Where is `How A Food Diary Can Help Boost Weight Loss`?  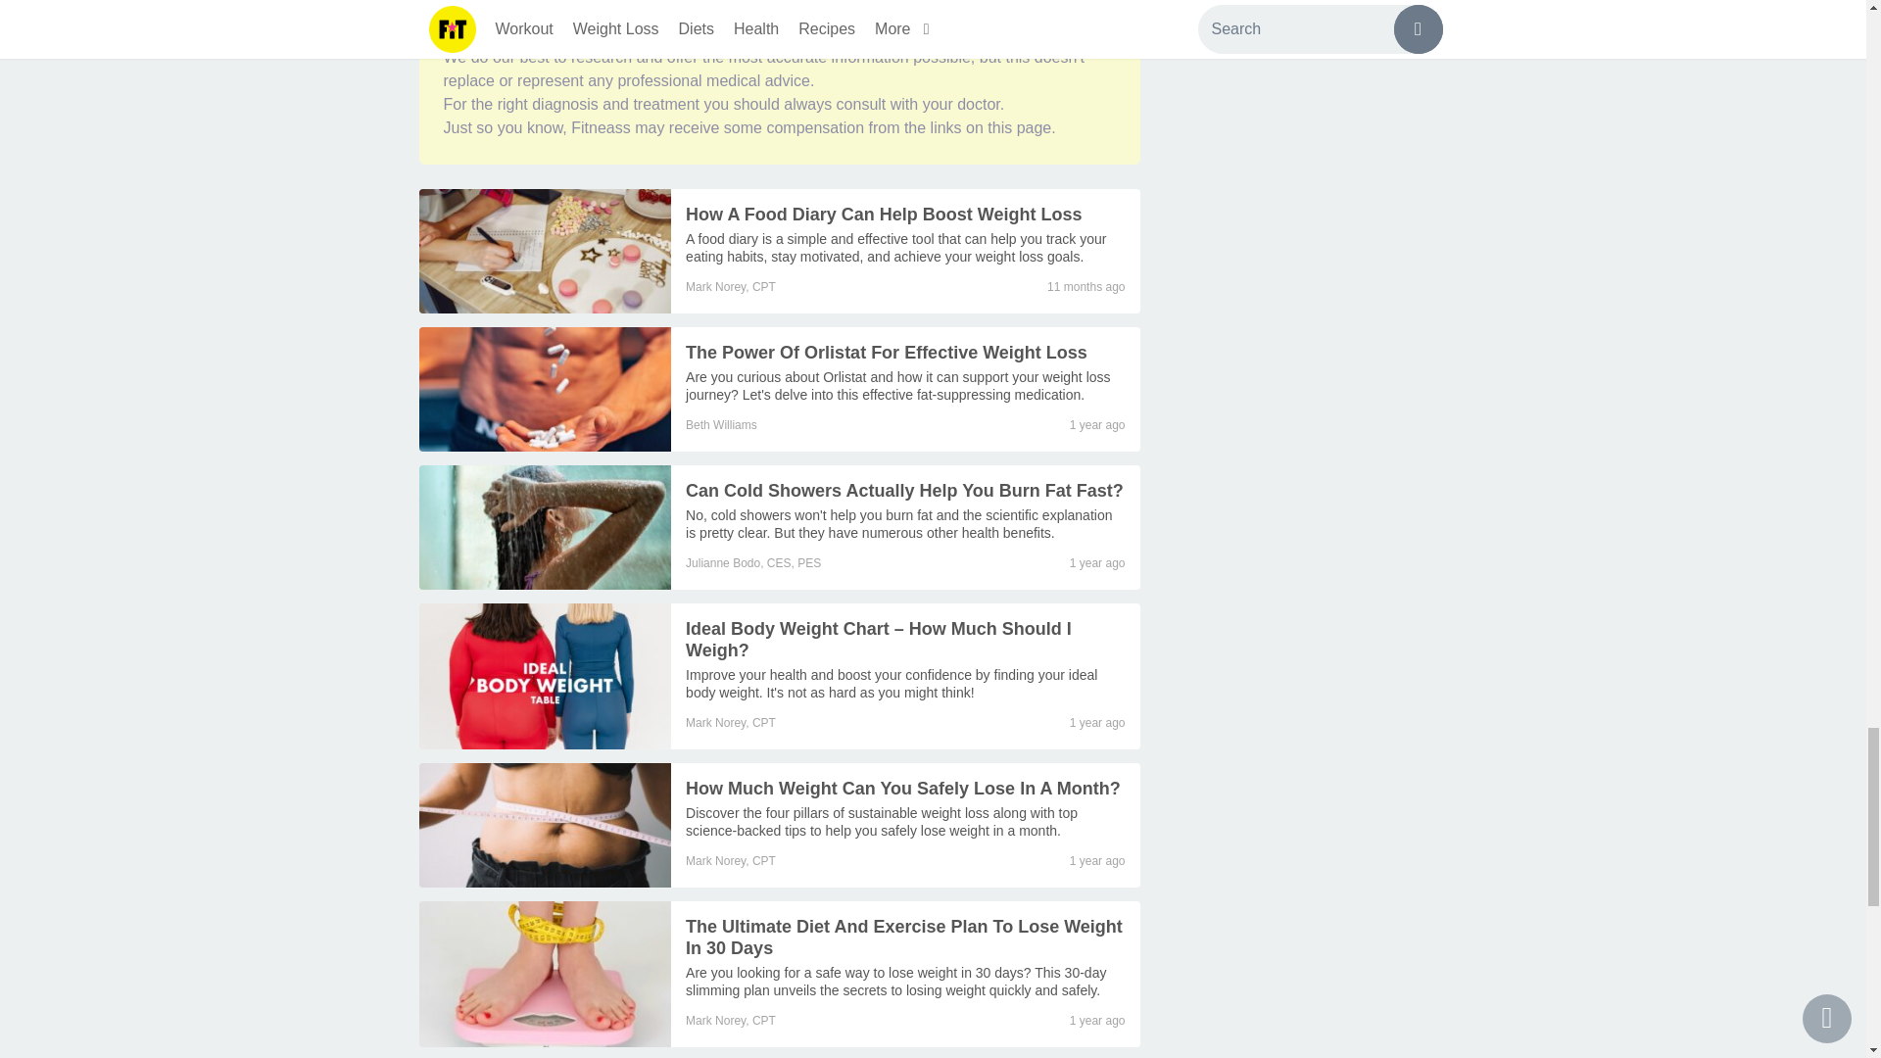
How A Food Diary Can Help Boost Weight Loss is located at coordinates (884, 214).